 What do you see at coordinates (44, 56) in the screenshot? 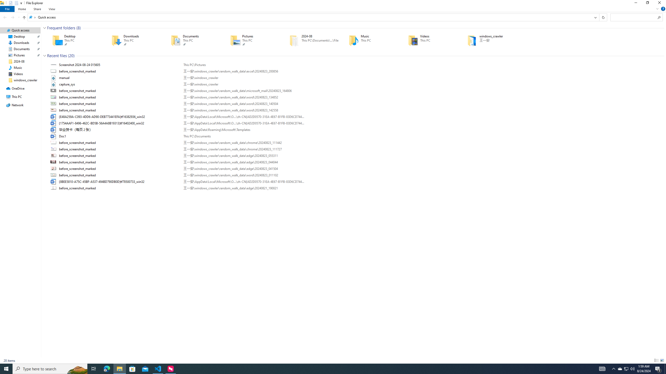
I see `Collapse Group` at bounding box center [44, 56].